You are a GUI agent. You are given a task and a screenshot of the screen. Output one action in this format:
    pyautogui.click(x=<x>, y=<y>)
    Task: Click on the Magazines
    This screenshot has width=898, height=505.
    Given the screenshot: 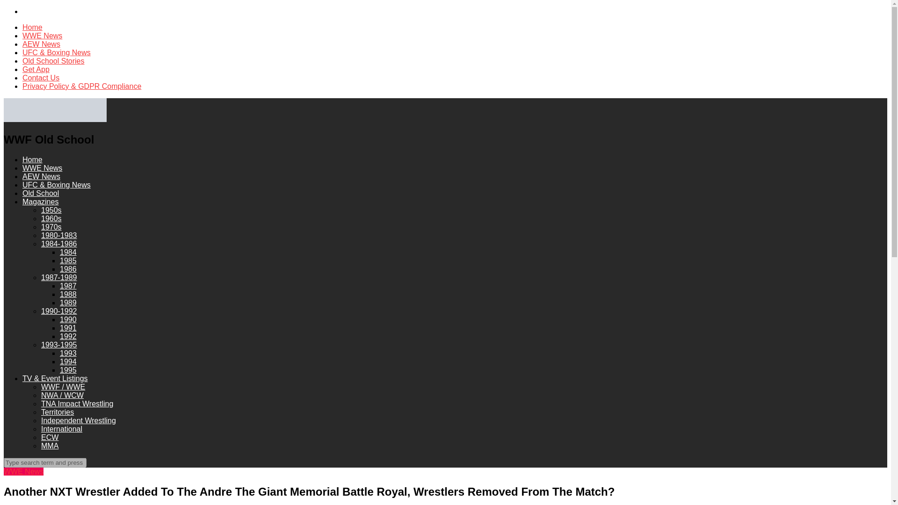 What is the action you would take?
    pyautogui.click(x=40, y=202)
    